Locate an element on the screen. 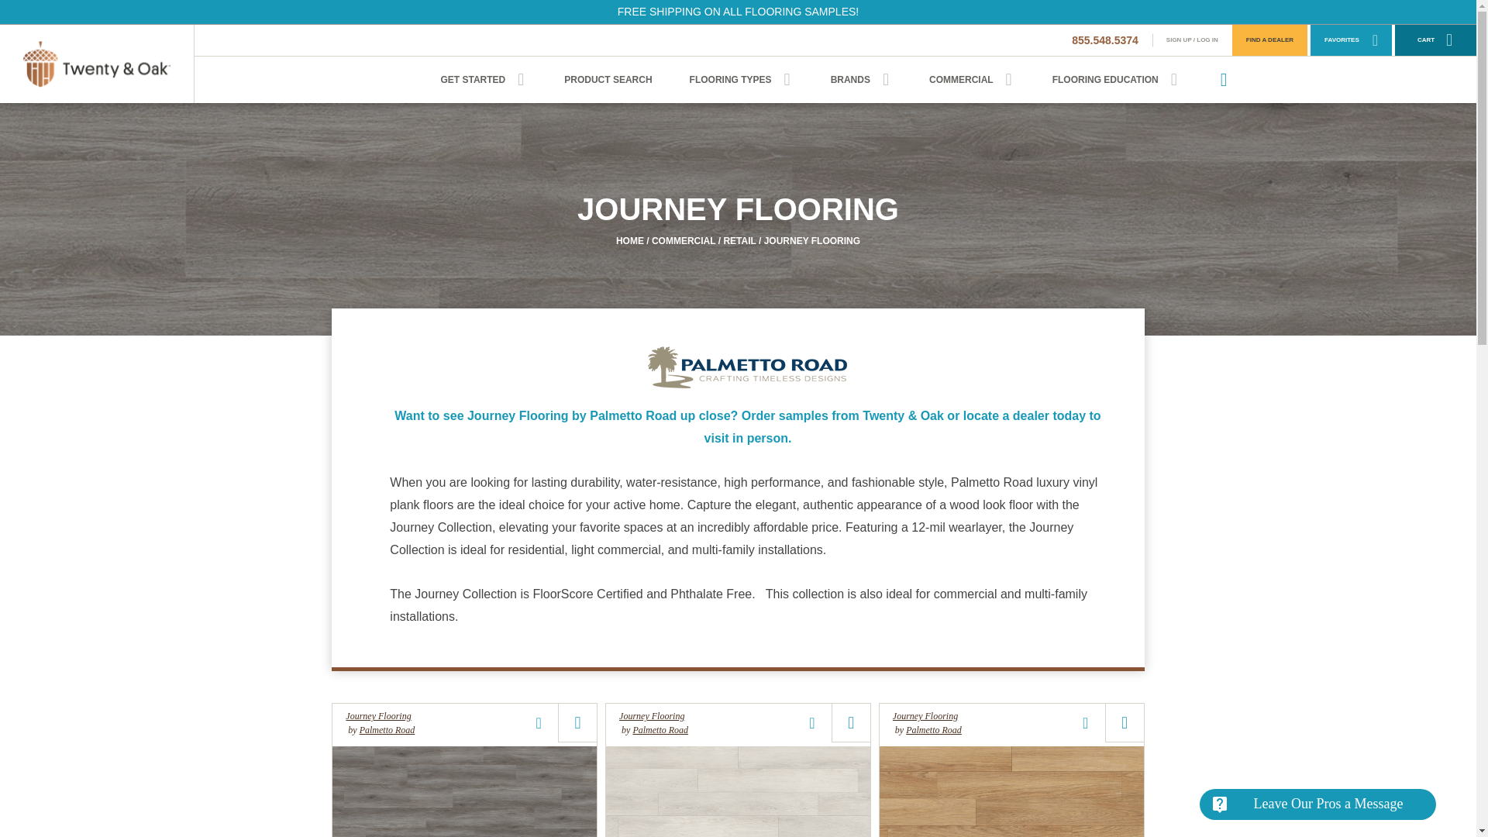 The width and height of the screenshot is (1488, 837). Add to cart is located at coordinates (1125, 722).